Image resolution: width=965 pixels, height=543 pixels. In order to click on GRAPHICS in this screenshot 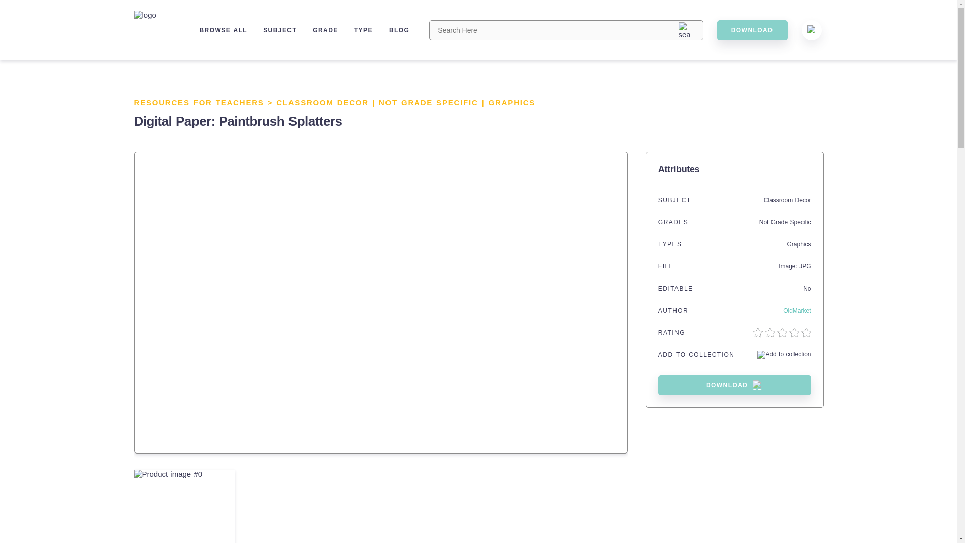, I will do `click(512, 102)`.